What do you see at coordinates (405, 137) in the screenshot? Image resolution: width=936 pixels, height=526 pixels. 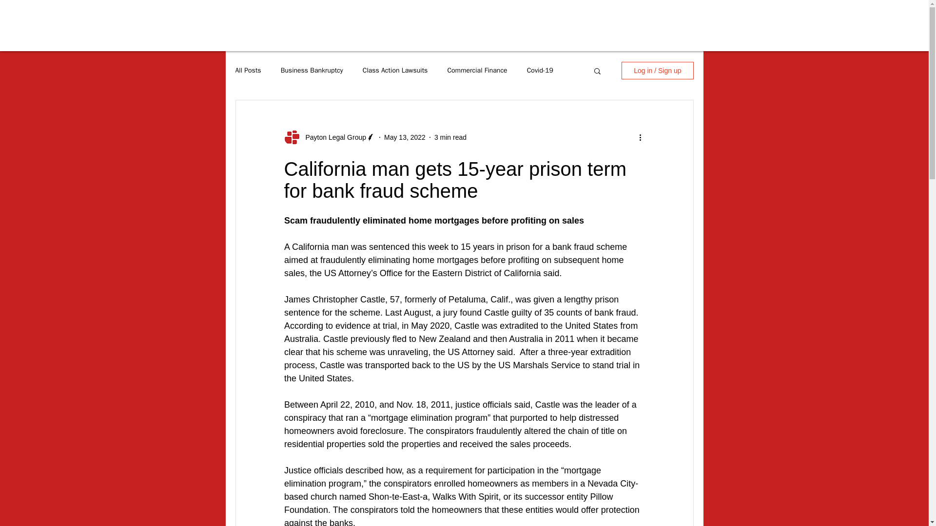 I see `May 13, 2022` at bounding box center [405, 137].